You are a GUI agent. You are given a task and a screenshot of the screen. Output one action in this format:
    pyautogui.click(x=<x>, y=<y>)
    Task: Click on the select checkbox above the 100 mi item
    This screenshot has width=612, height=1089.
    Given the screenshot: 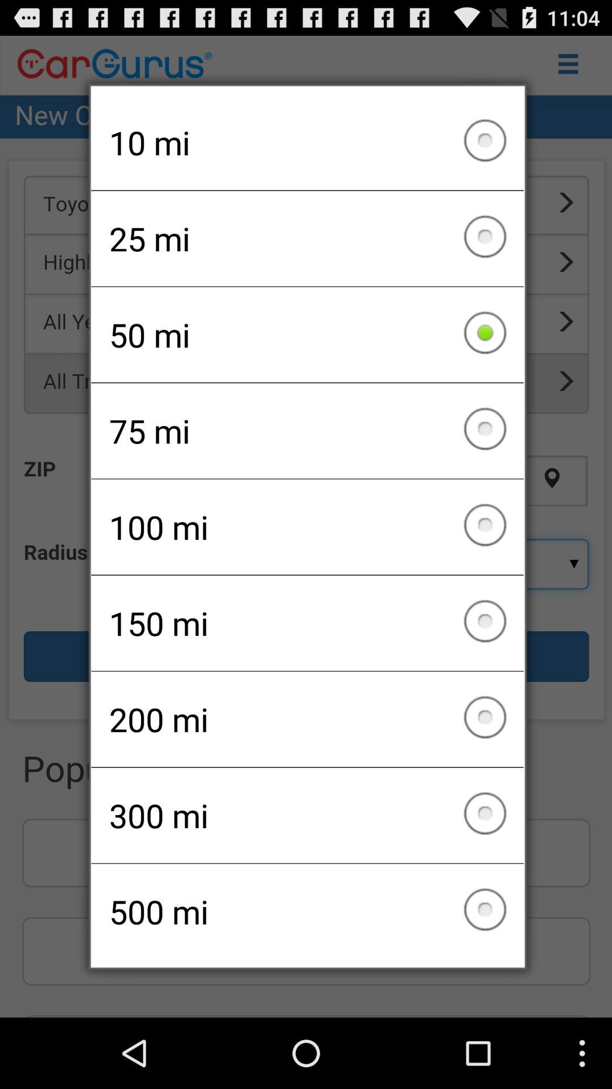 What is the action you would take?
    pyautogui.click(x=307, y=430)
    